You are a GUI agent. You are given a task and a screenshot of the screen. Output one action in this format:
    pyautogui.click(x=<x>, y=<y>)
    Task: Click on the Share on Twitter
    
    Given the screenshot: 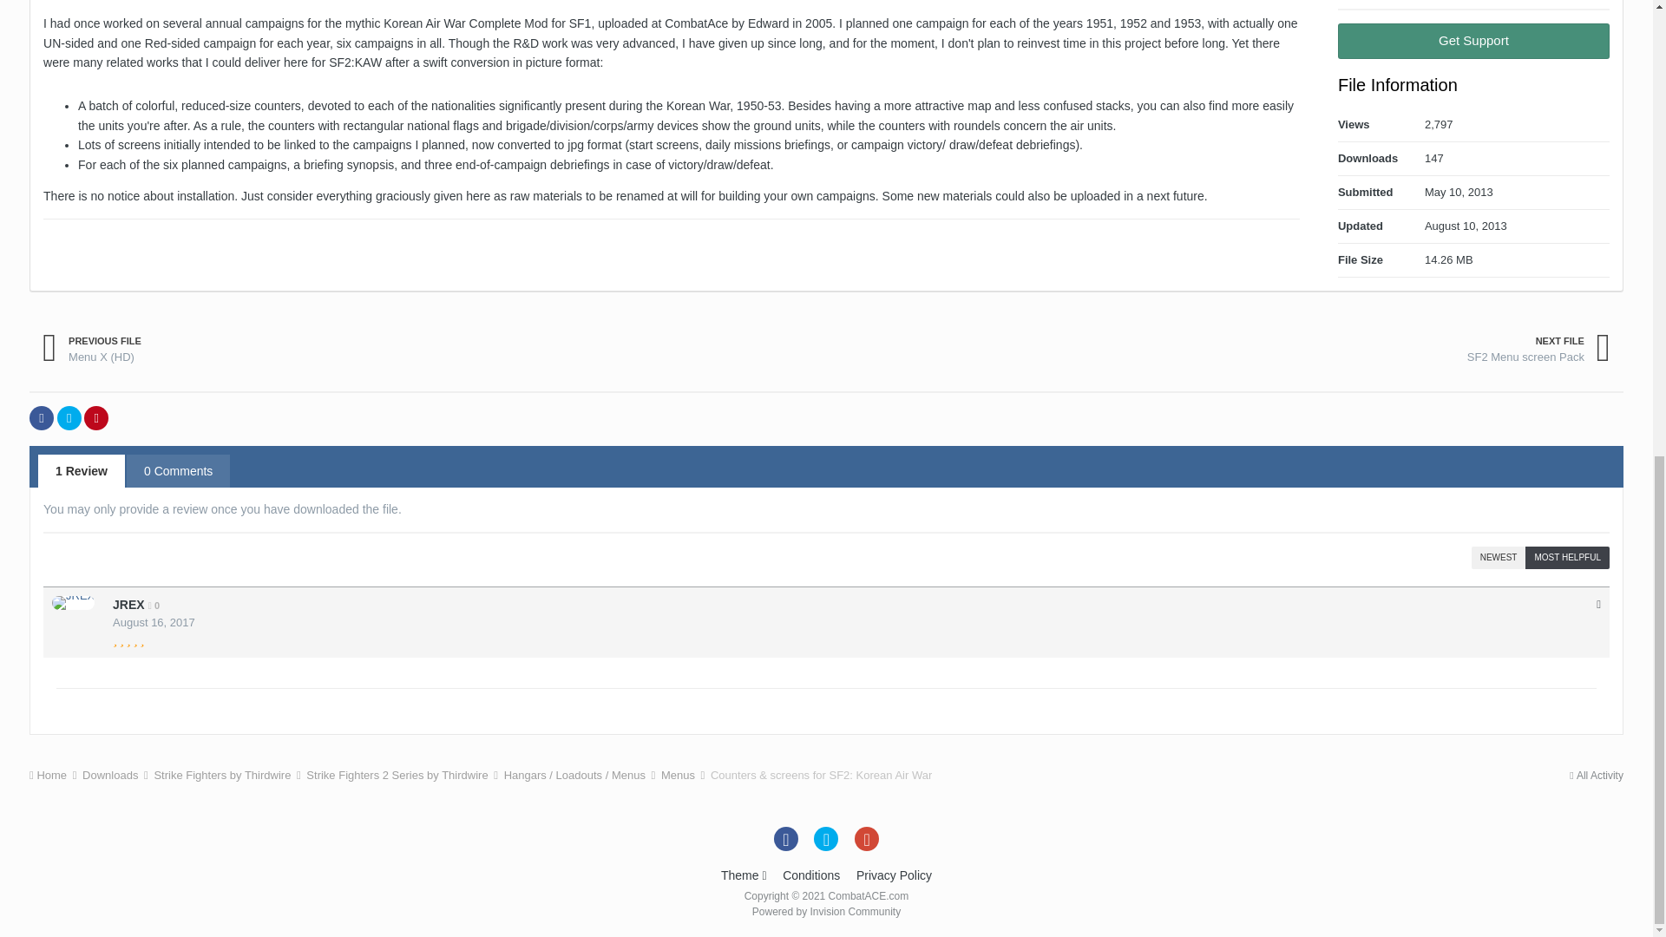 What is the action you would take?
    pyautogui.click(x=69, y=417)
    